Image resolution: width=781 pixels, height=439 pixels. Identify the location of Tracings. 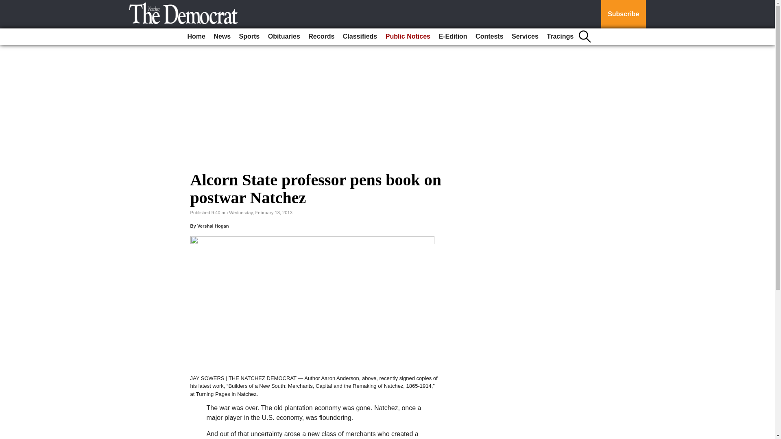
(560, 37).